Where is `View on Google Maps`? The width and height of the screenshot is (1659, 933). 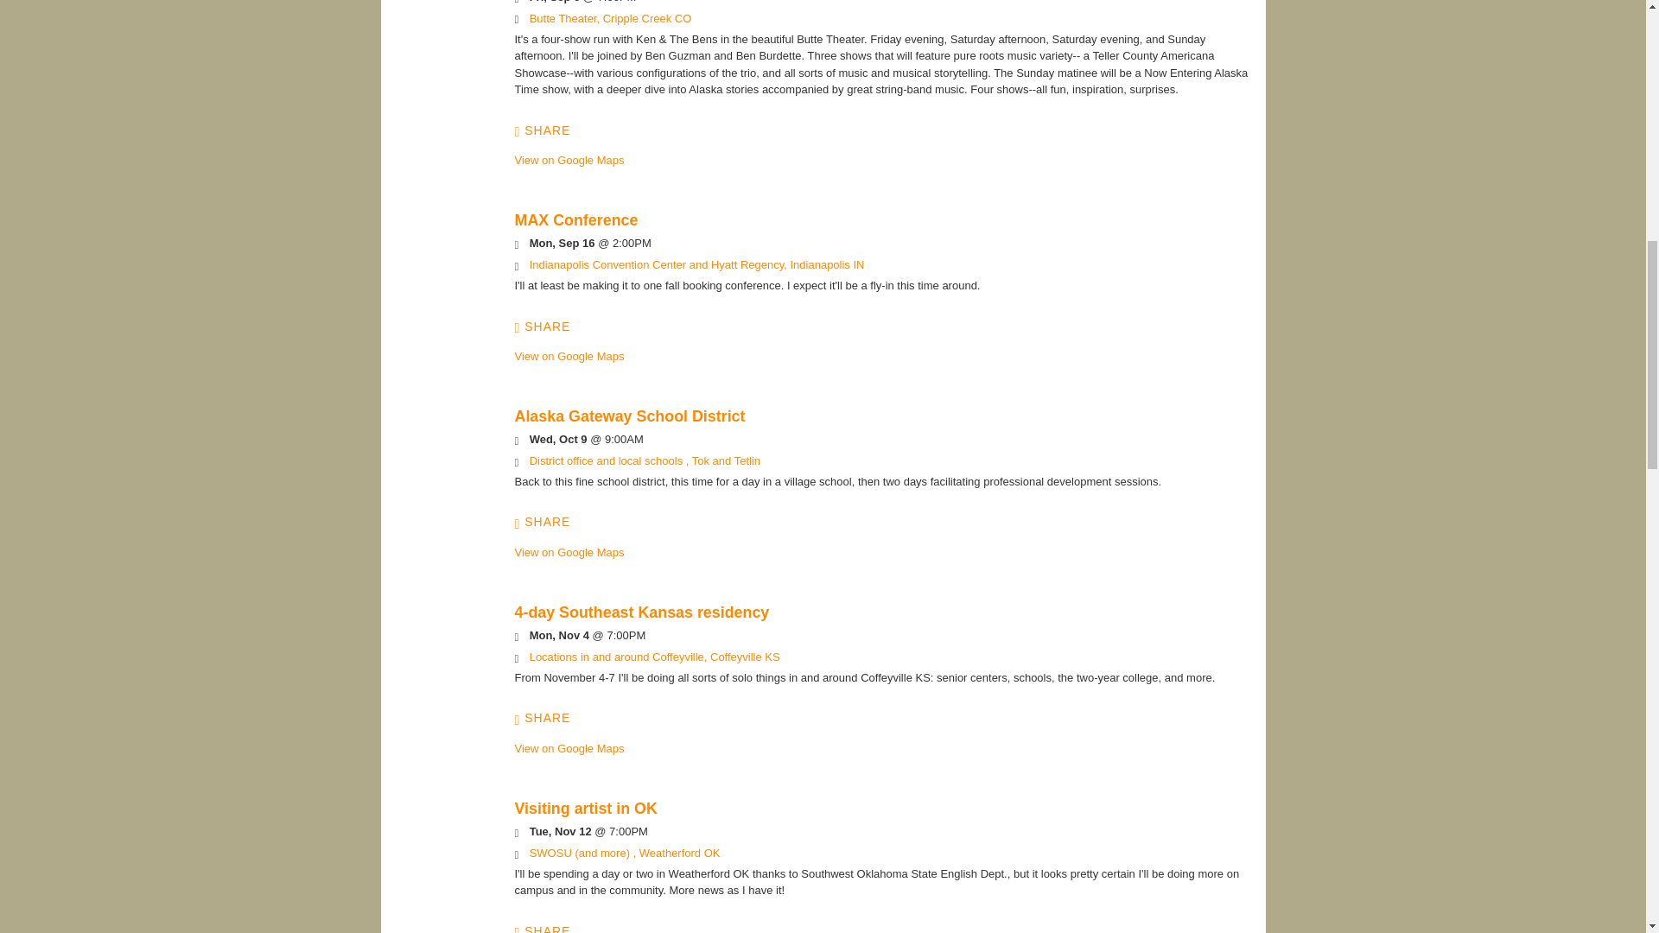 View on Google Maps is located at coordinates (696, 264).